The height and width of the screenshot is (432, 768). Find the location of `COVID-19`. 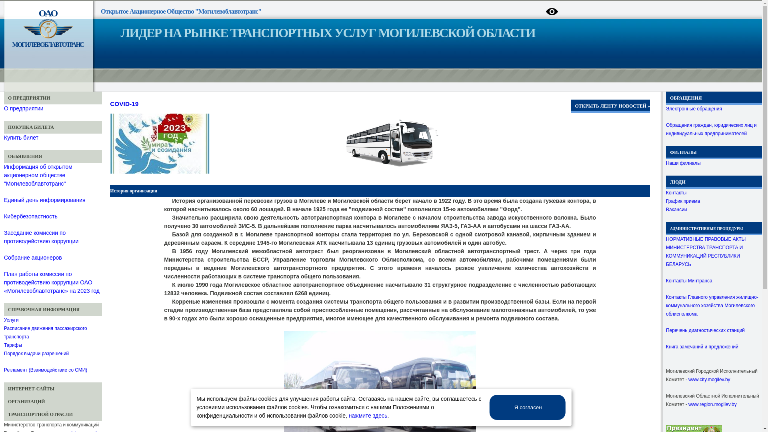

COVID-19 is located at coordinates (146, 104).